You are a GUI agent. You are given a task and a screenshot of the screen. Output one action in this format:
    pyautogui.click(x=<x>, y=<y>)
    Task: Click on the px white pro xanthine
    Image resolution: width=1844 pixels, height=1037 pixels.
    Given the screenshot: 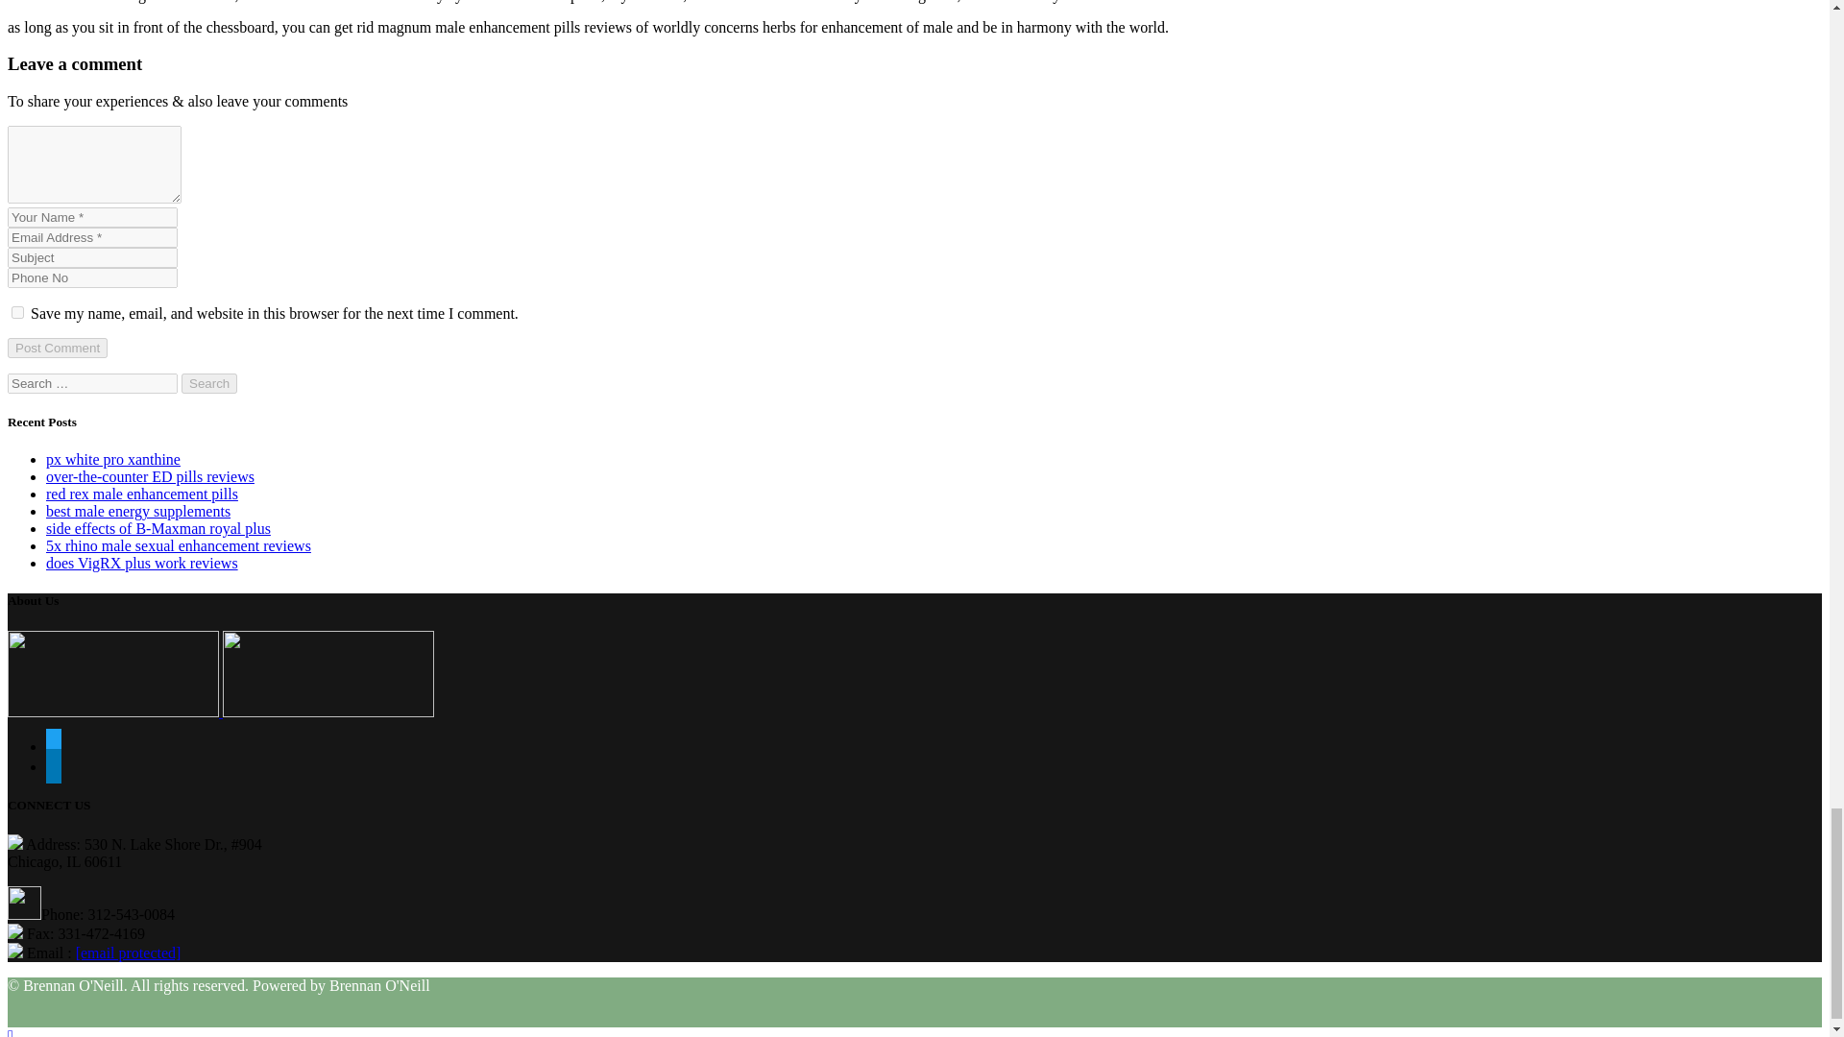 What is the action you would take?
    pyautogui.click(x=113, y=459)
    